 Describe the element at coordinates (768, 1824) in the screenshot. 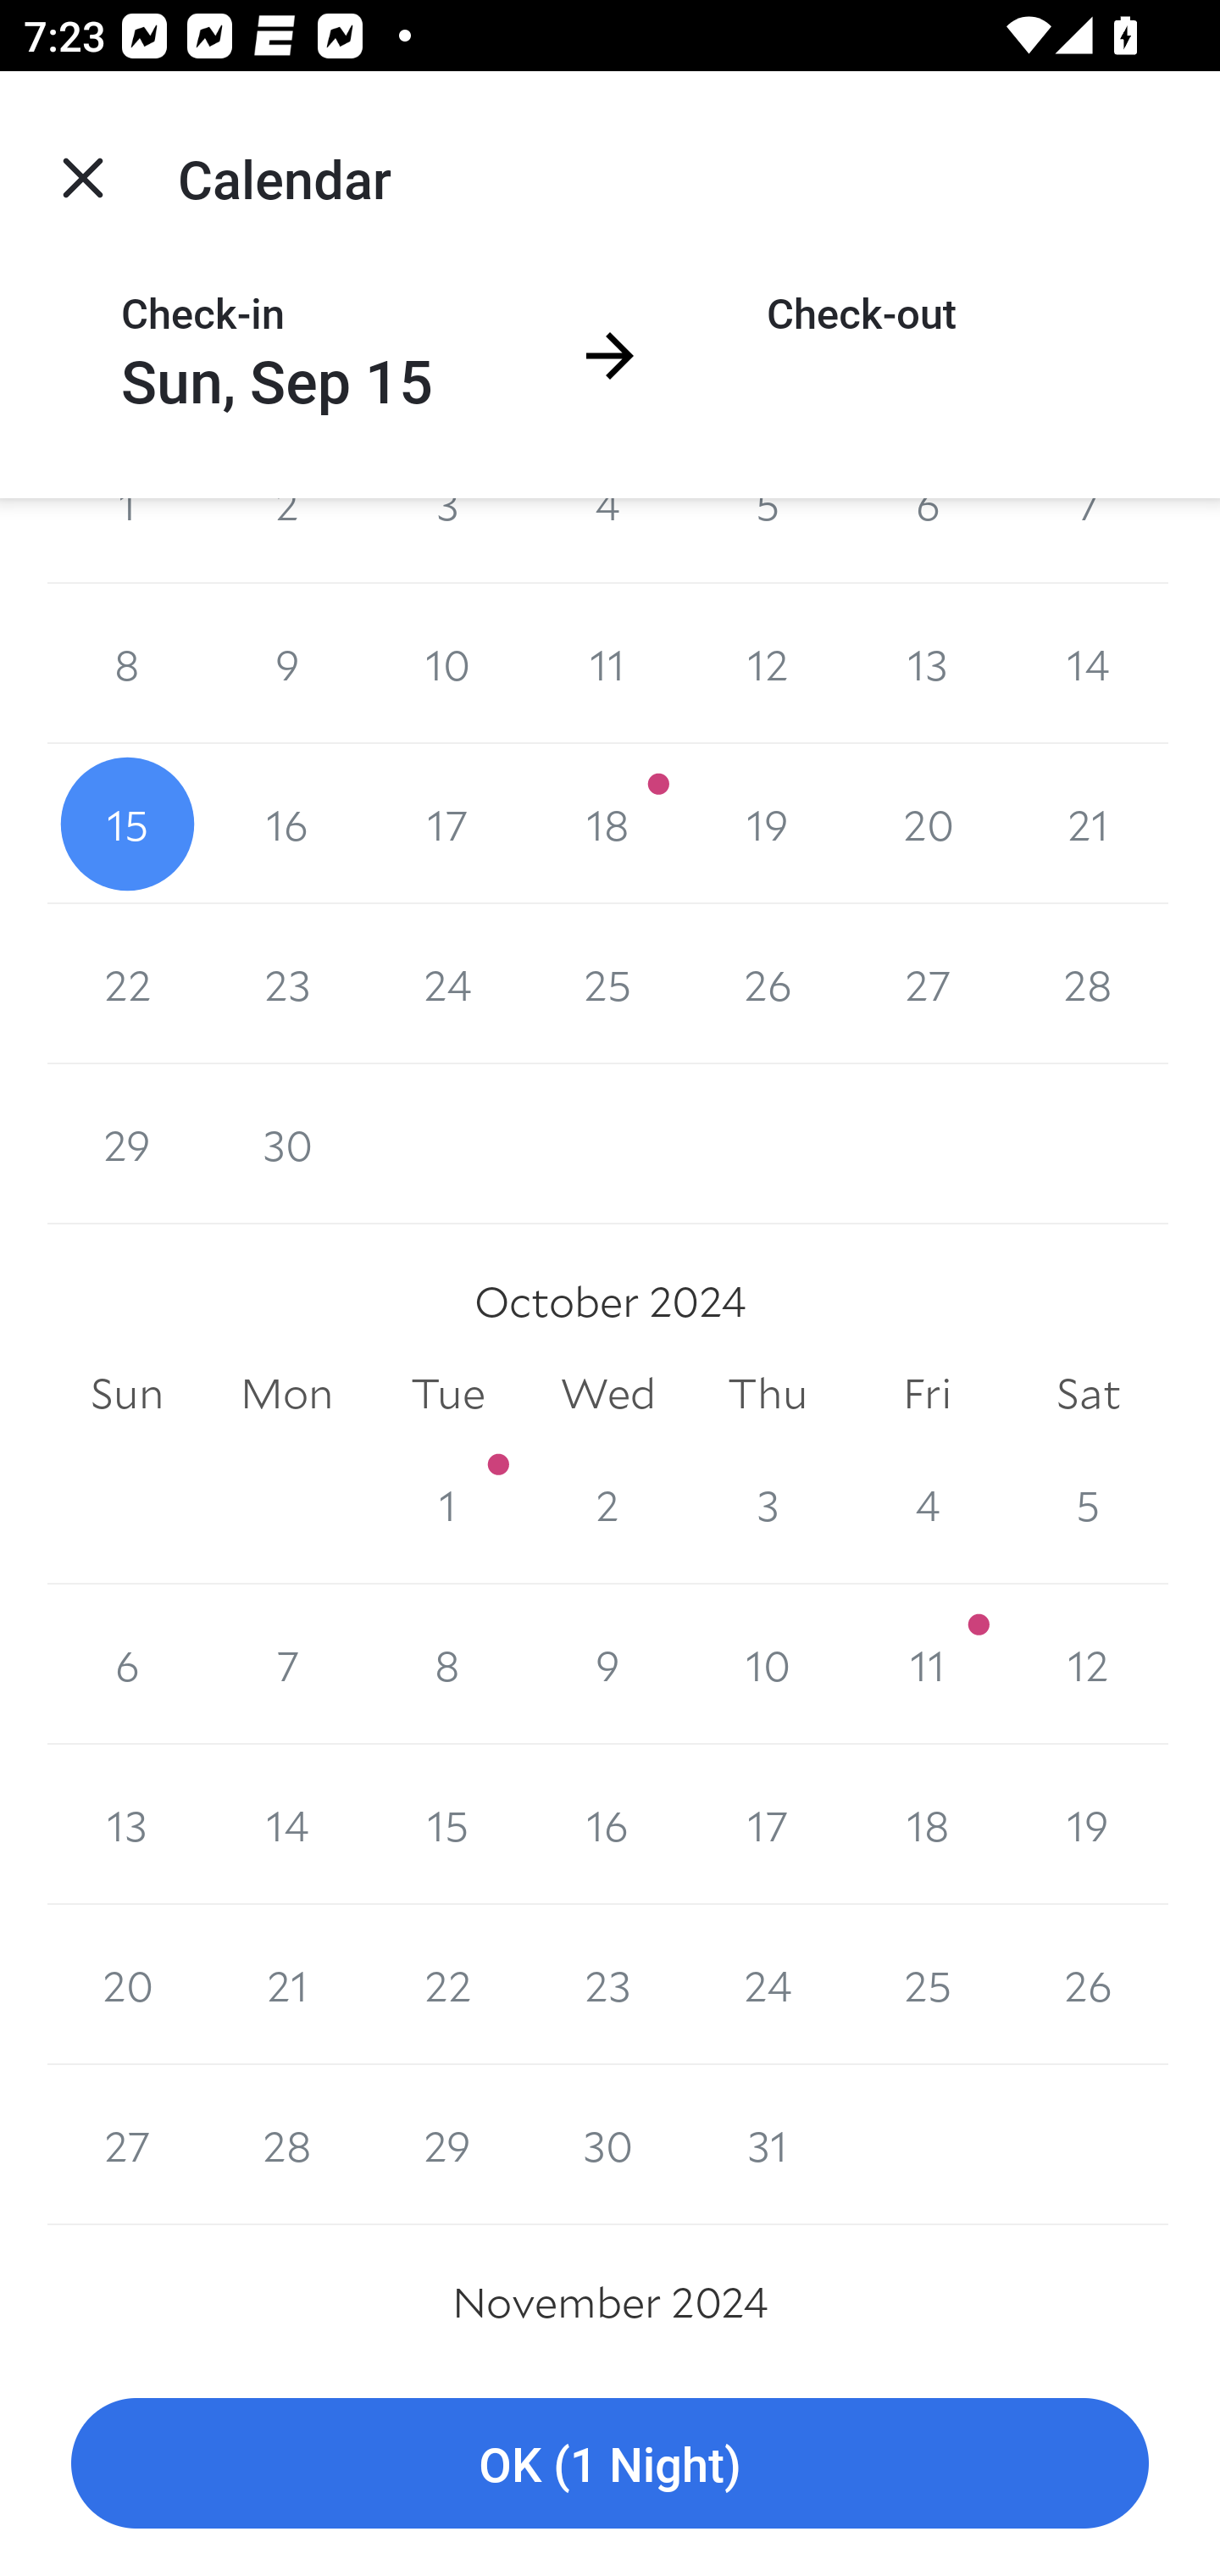

I see `17 17 October 2024` at that location.